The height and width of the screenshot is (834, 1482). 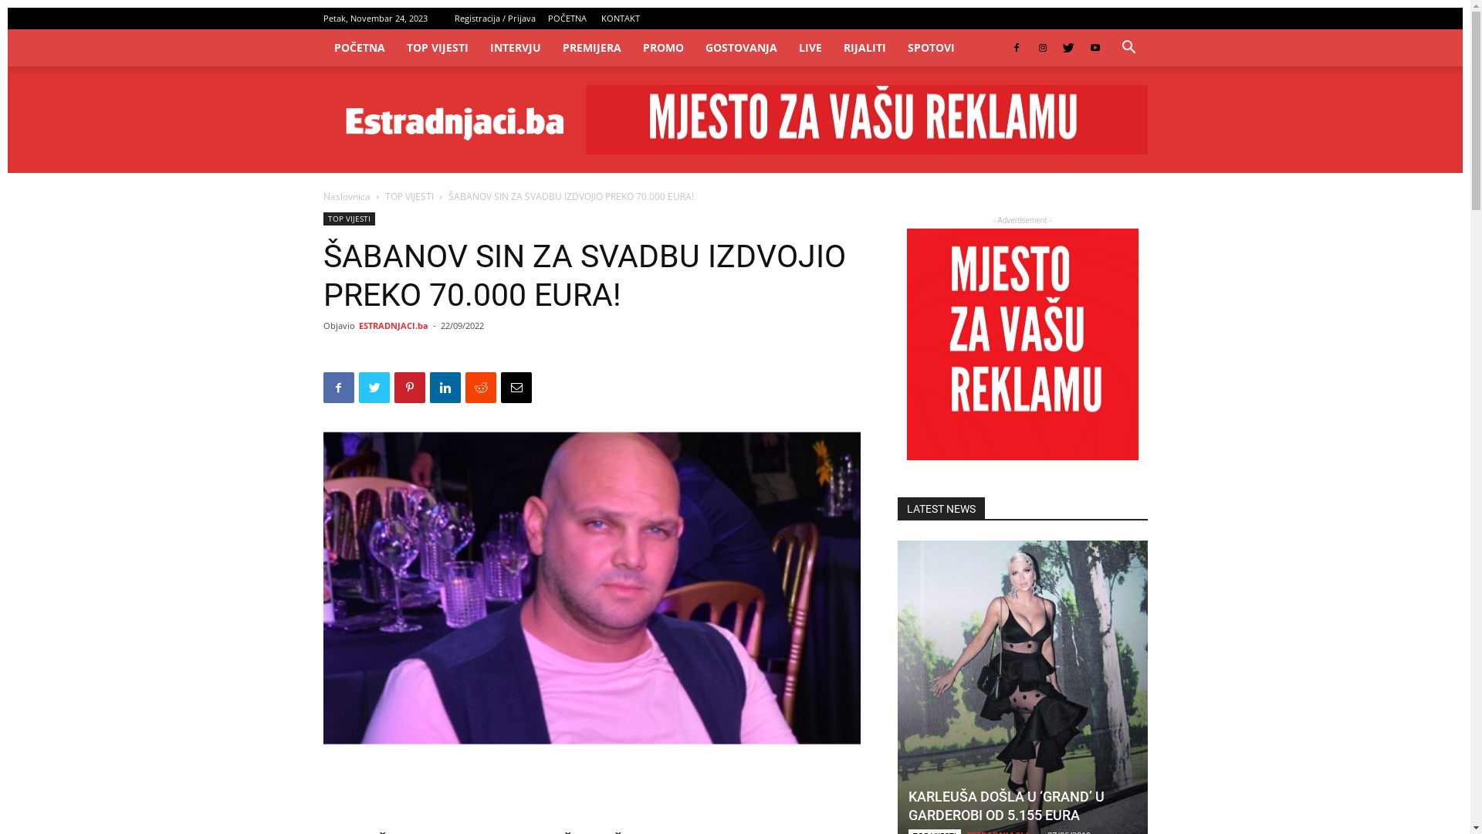 I want to click on Facebook, so click(x=1017, y=48).